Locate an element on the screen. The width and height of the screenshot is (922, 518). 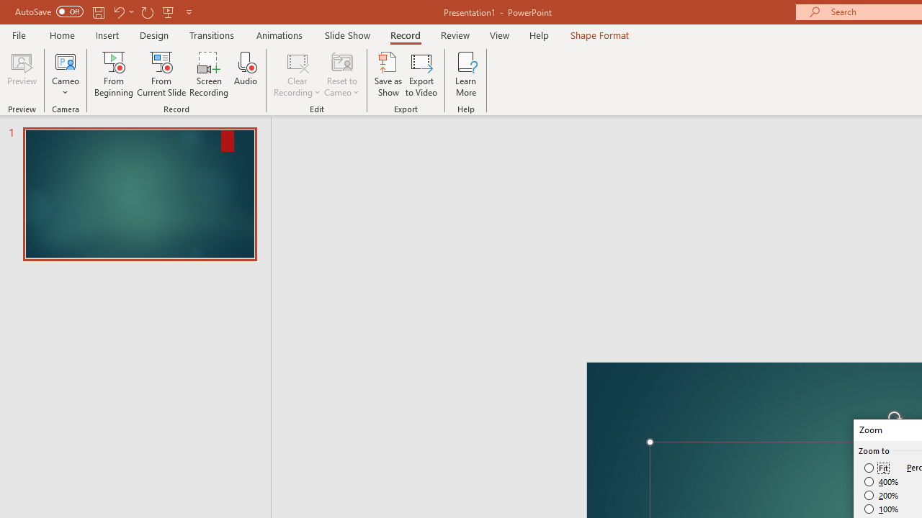
Save as Show is located at coordinates (388, 73).